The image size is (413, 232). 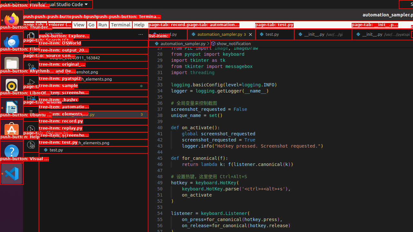 What do you see at coordinates (31, 83) in the screenshot?
I see `Run and Debug (Ctrl+Shift+D)` at bounding box center [31, 83].